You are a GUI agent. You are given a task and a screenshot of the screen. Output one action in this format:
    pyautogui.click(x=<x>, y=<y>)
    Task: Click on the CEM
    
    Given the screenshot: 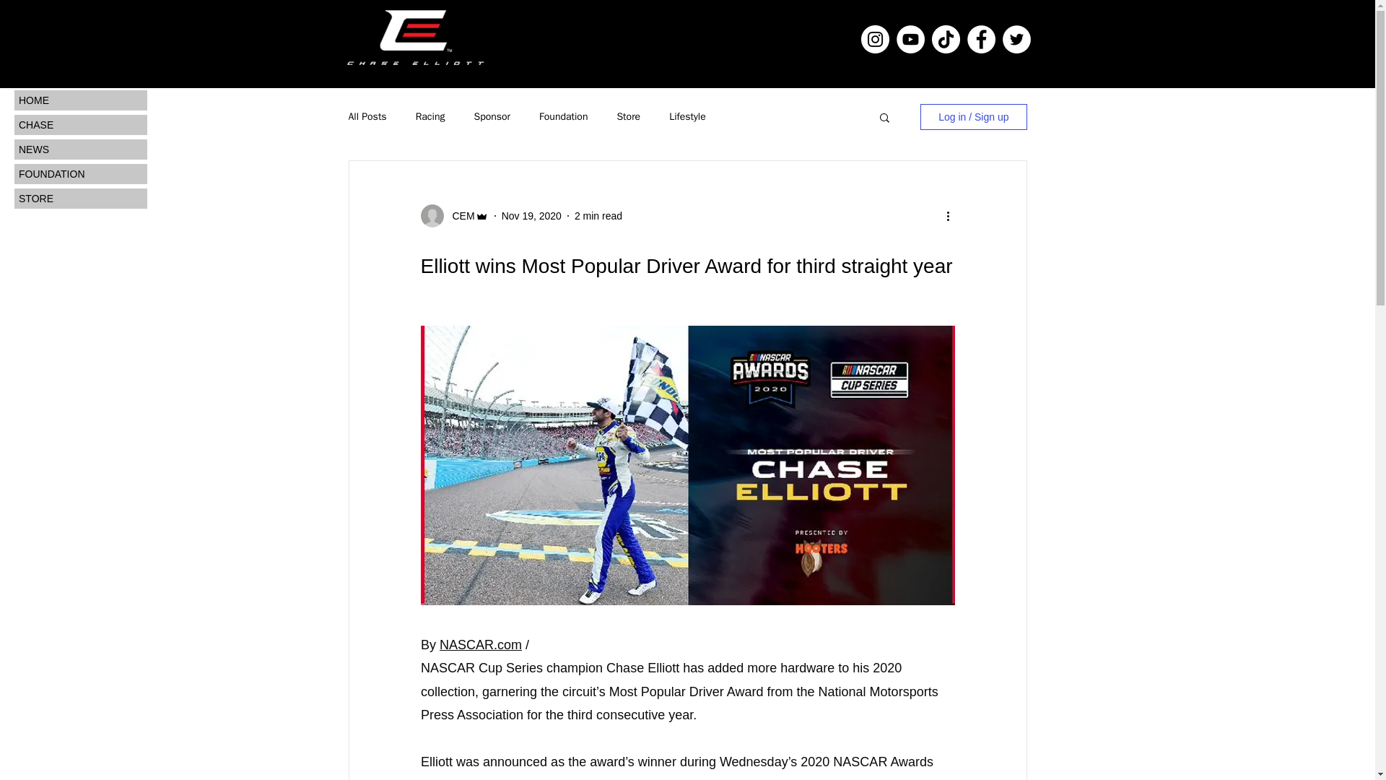 What is the action you would take?
    pyautogui.click(x=458, y=215)
    